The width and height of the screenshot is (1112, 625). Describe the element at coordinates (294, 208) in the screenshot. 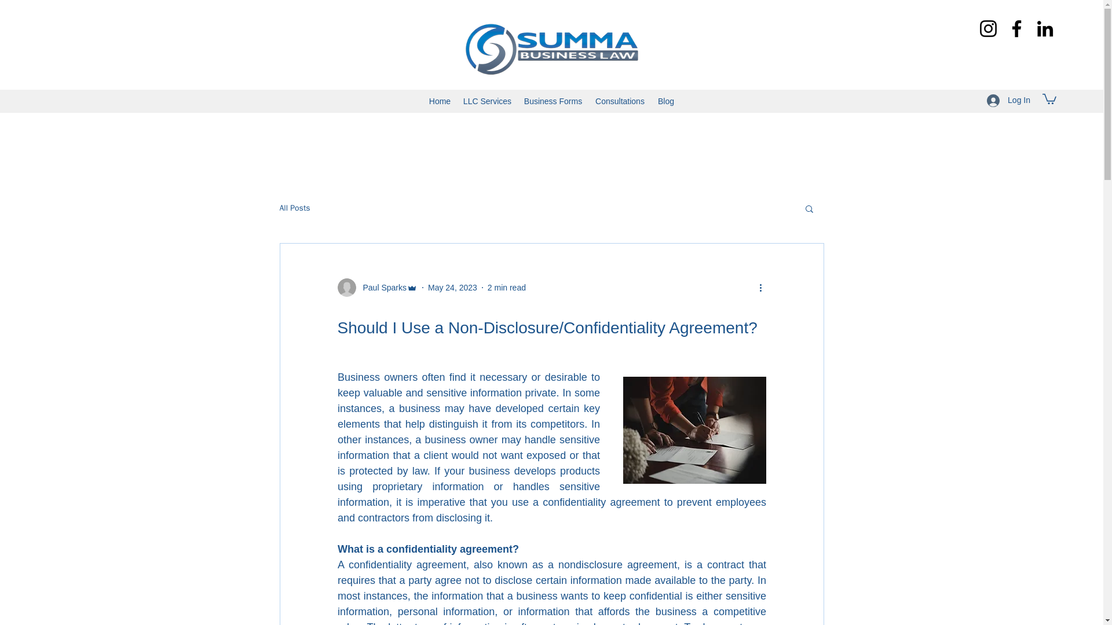

I see `All Posts` at that location.